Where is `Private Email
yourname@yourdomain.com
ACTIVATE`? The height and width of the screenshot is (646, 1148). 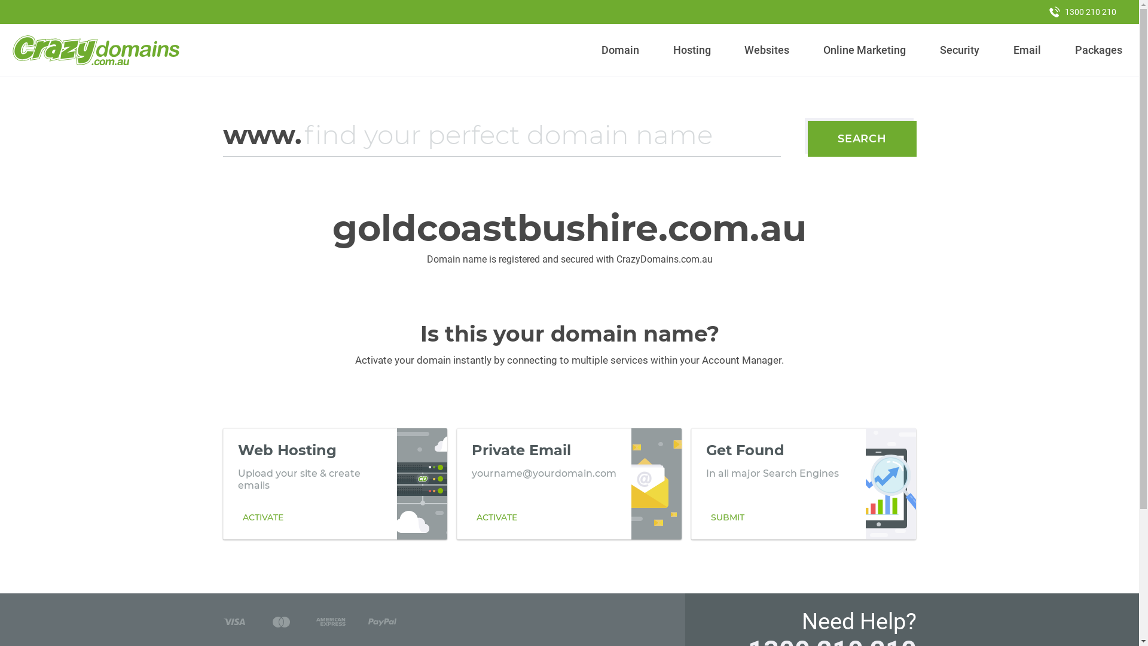
Private Email
yourname@yourdomain.com
ACTIVATE is located at coordinates (569, 484).